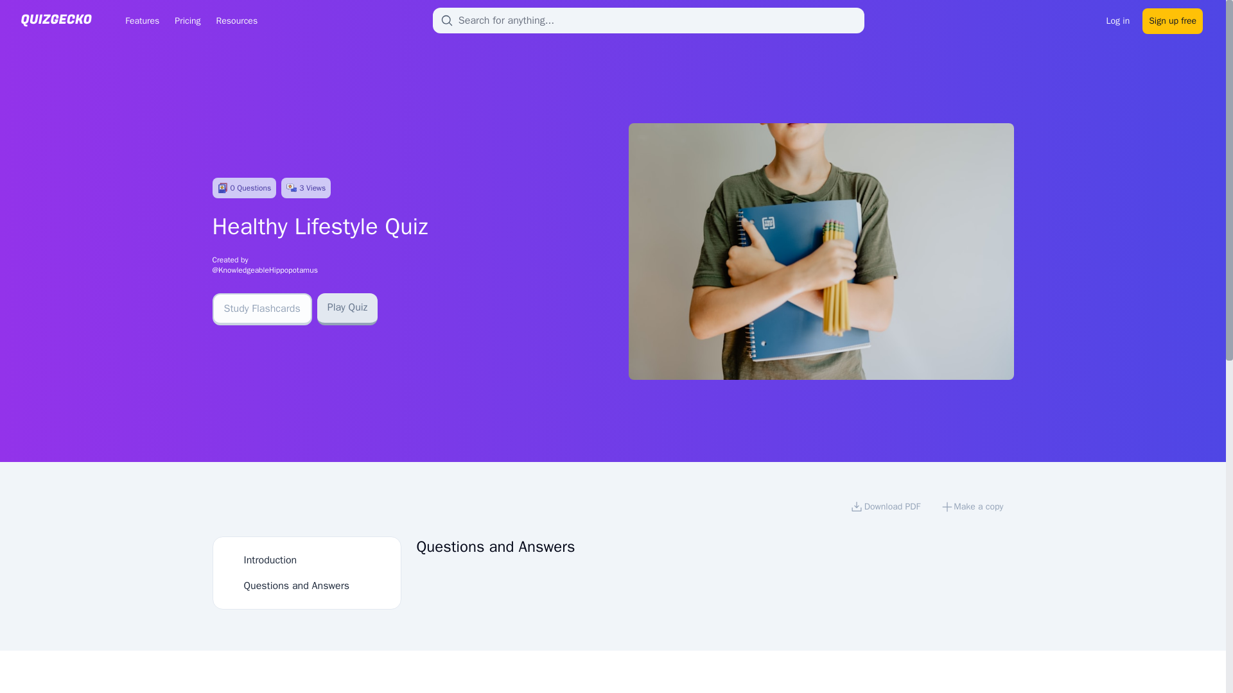 Image resolution: width=1233 pixels, height=693 pixels. I want to click on Study Flashcards, so click(262, 309).